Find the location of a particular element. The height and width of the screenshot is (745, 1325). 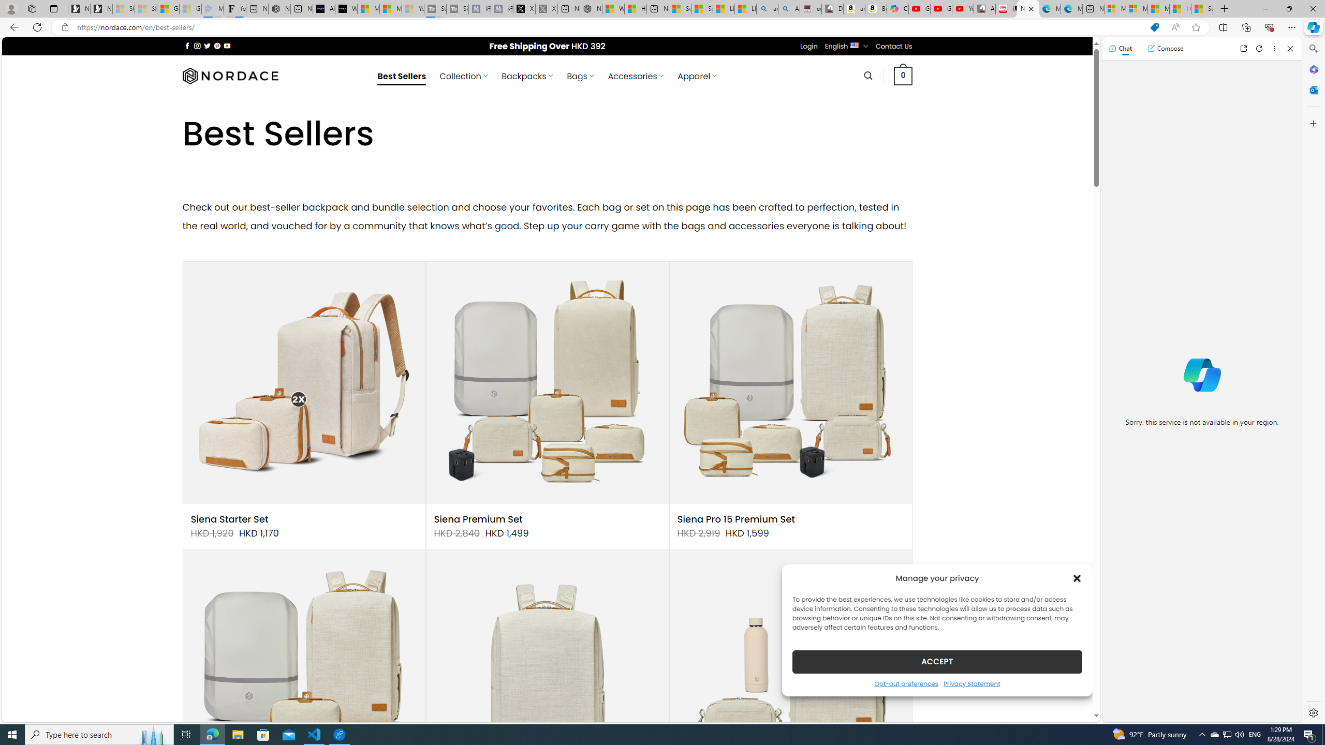

Nordace - My Account is located at coordinates (591, 9).